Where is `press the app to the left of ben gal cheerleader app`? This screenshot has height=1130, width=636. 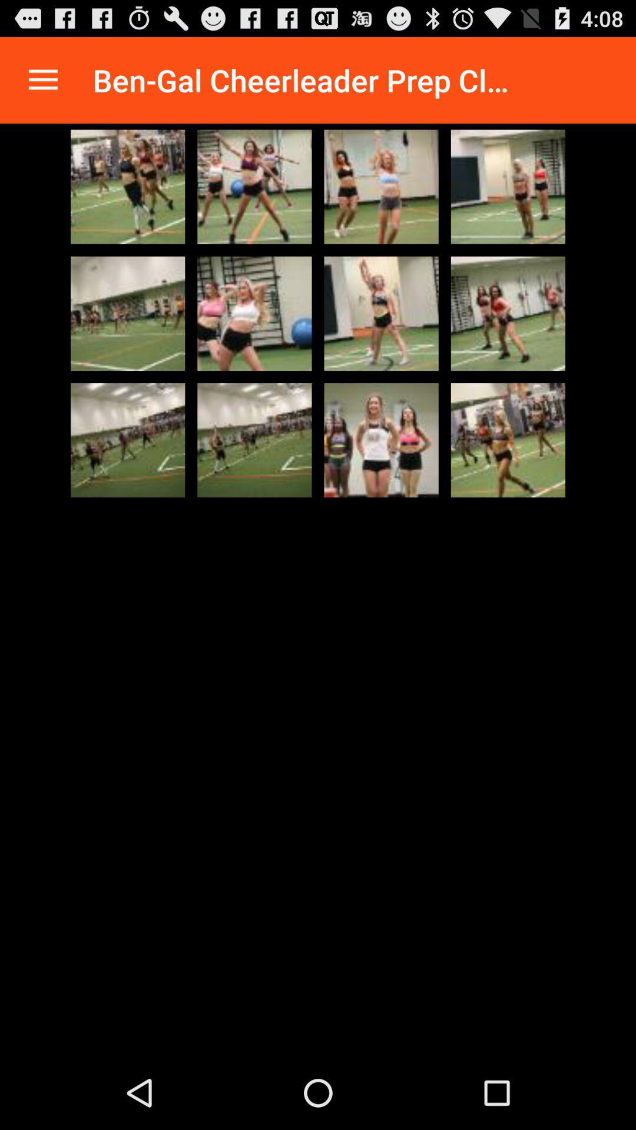
press the app to the left of ben gal cheerleader app is located at coordinates (43, 80).